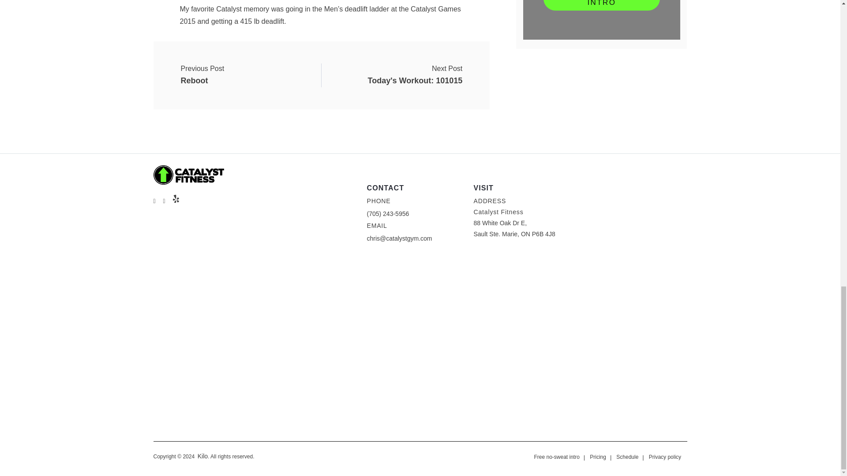  Describe the element at coordinates (202, 75) in the screenshot. I see `Reboot` at that location.